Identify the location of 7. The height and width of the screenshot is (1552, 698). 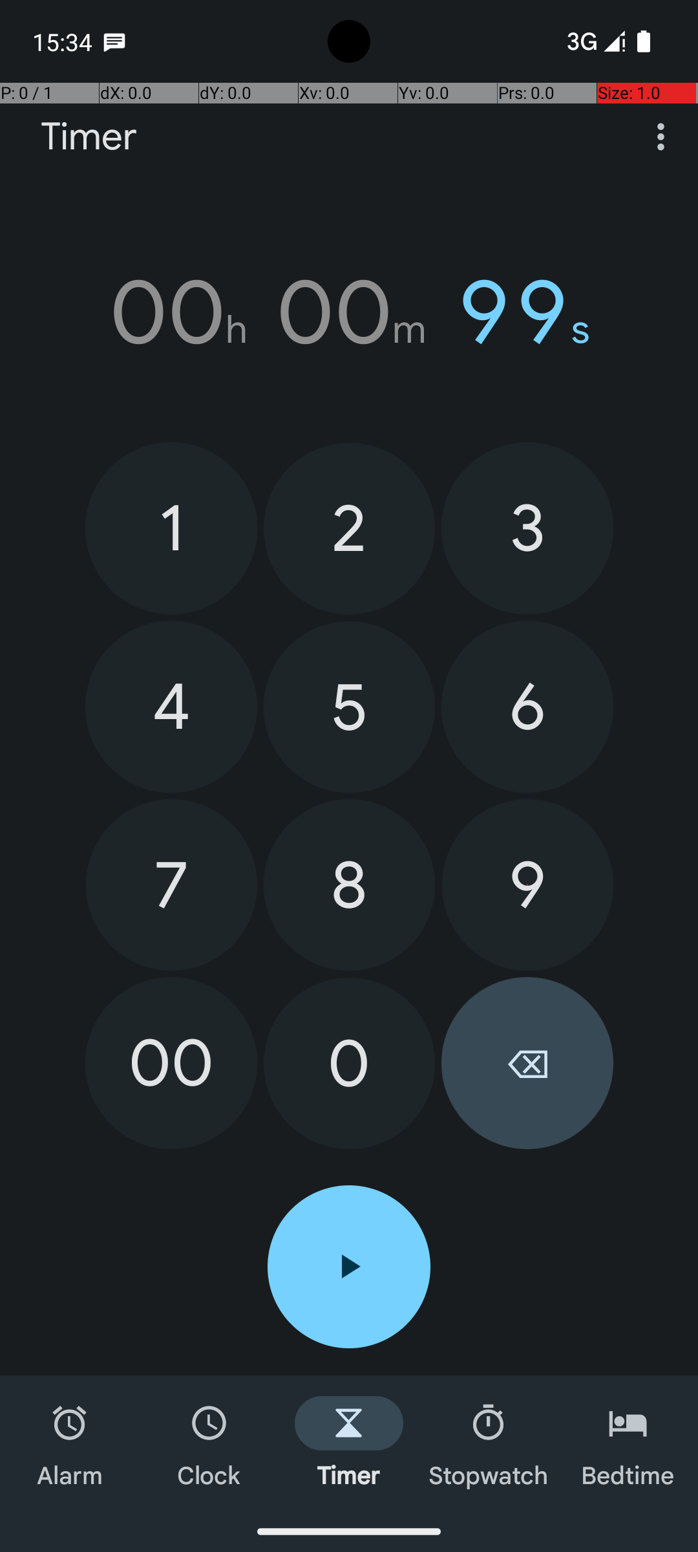
(172, 885).